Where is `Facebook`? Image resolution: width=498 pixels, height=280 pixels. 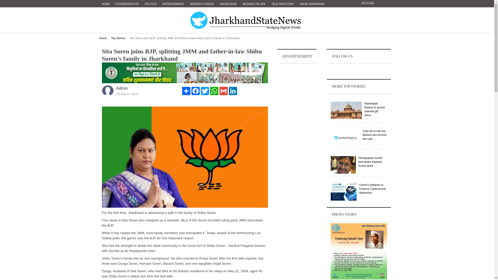 Facebook is located at coordinates (195, 91).